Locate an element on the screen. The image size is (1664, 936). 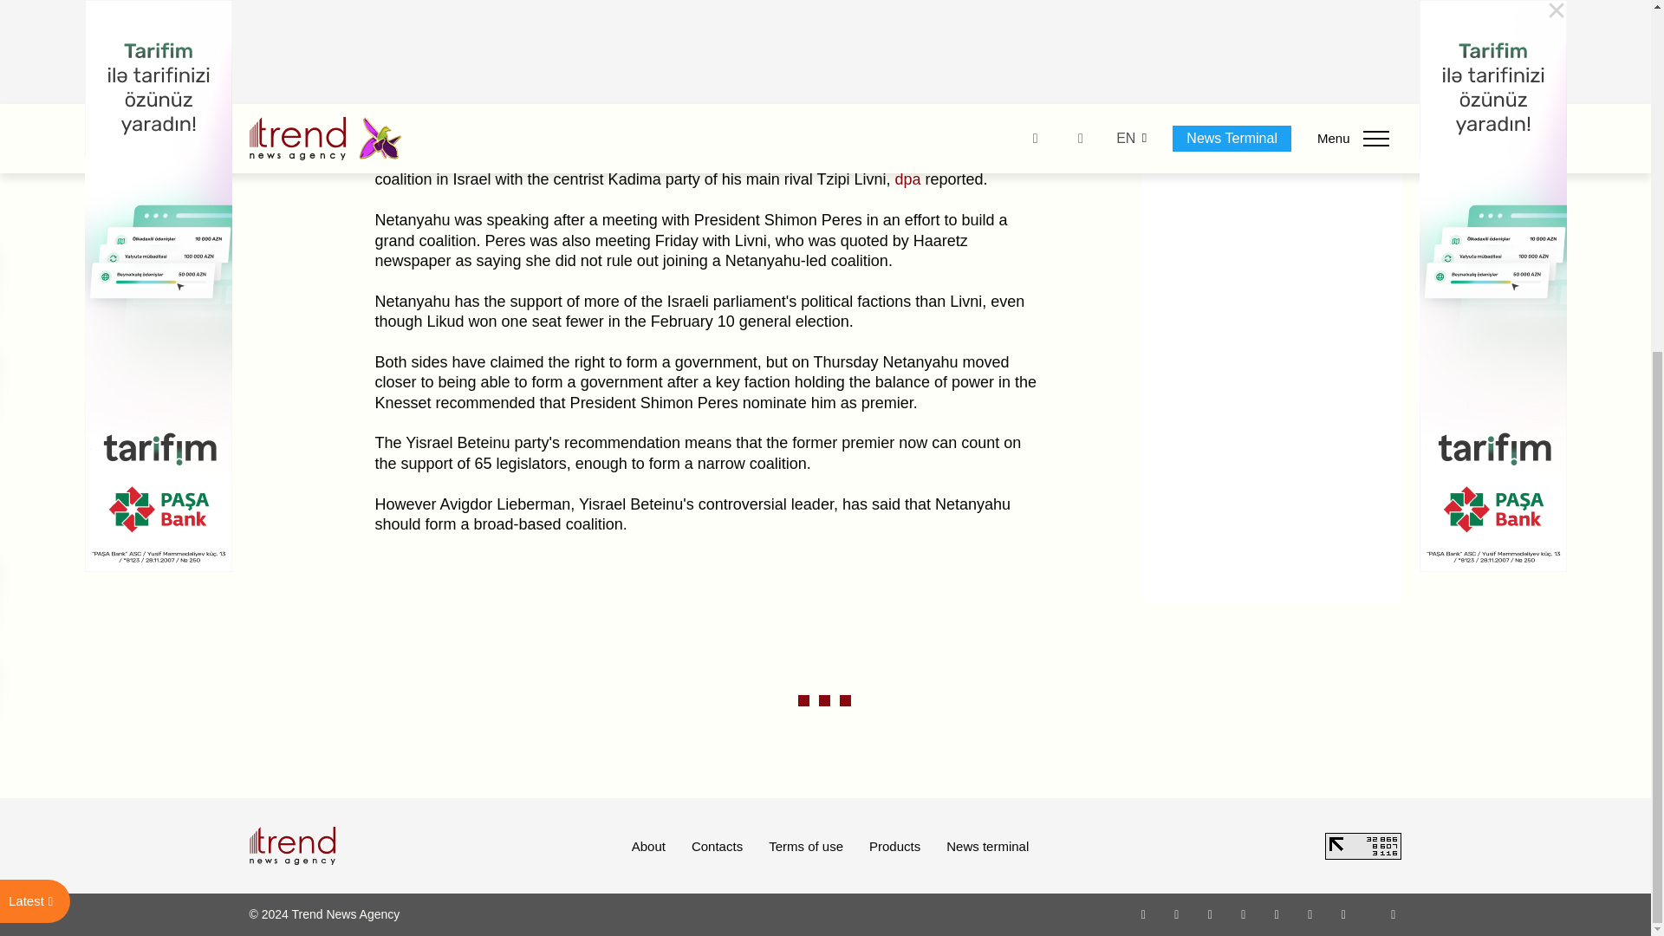
Android App is located at coordinates (1343, 913).